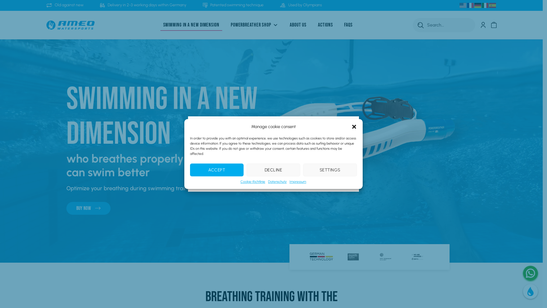  What do you see at coordinates (255, 25) in the screenshot?
I see `Powerbreather Shop` at bounding box center [255, 25].